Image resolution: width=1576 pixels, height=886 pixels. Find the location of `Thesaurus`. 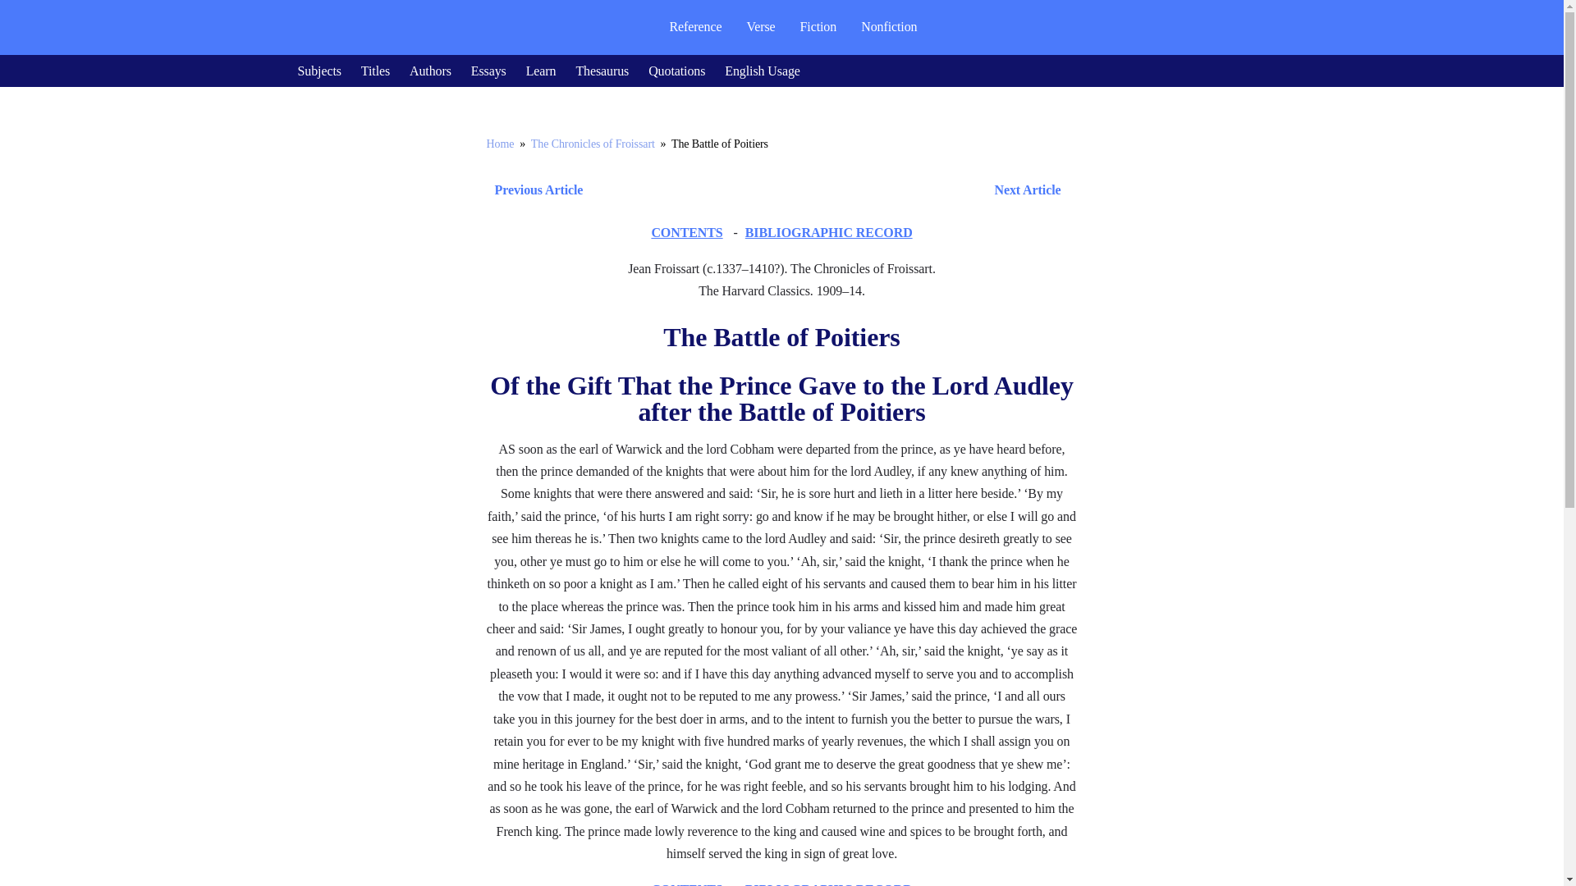

Thesaurus is located at coordinates (602, 71).